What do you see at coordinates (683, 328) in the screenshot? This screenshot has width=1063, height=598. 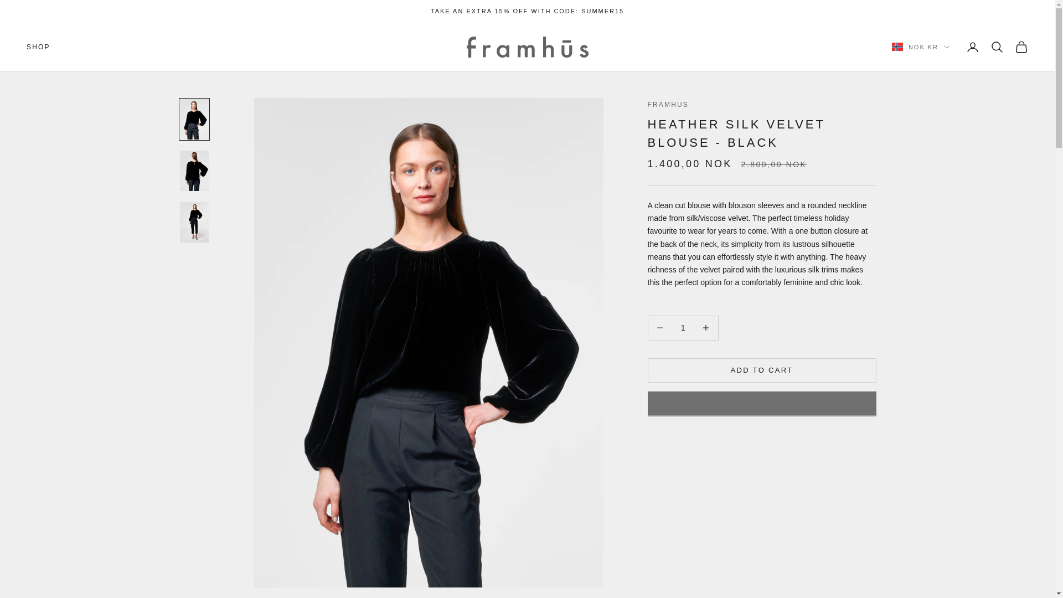 I see `1` at bounding box center [683, 328].